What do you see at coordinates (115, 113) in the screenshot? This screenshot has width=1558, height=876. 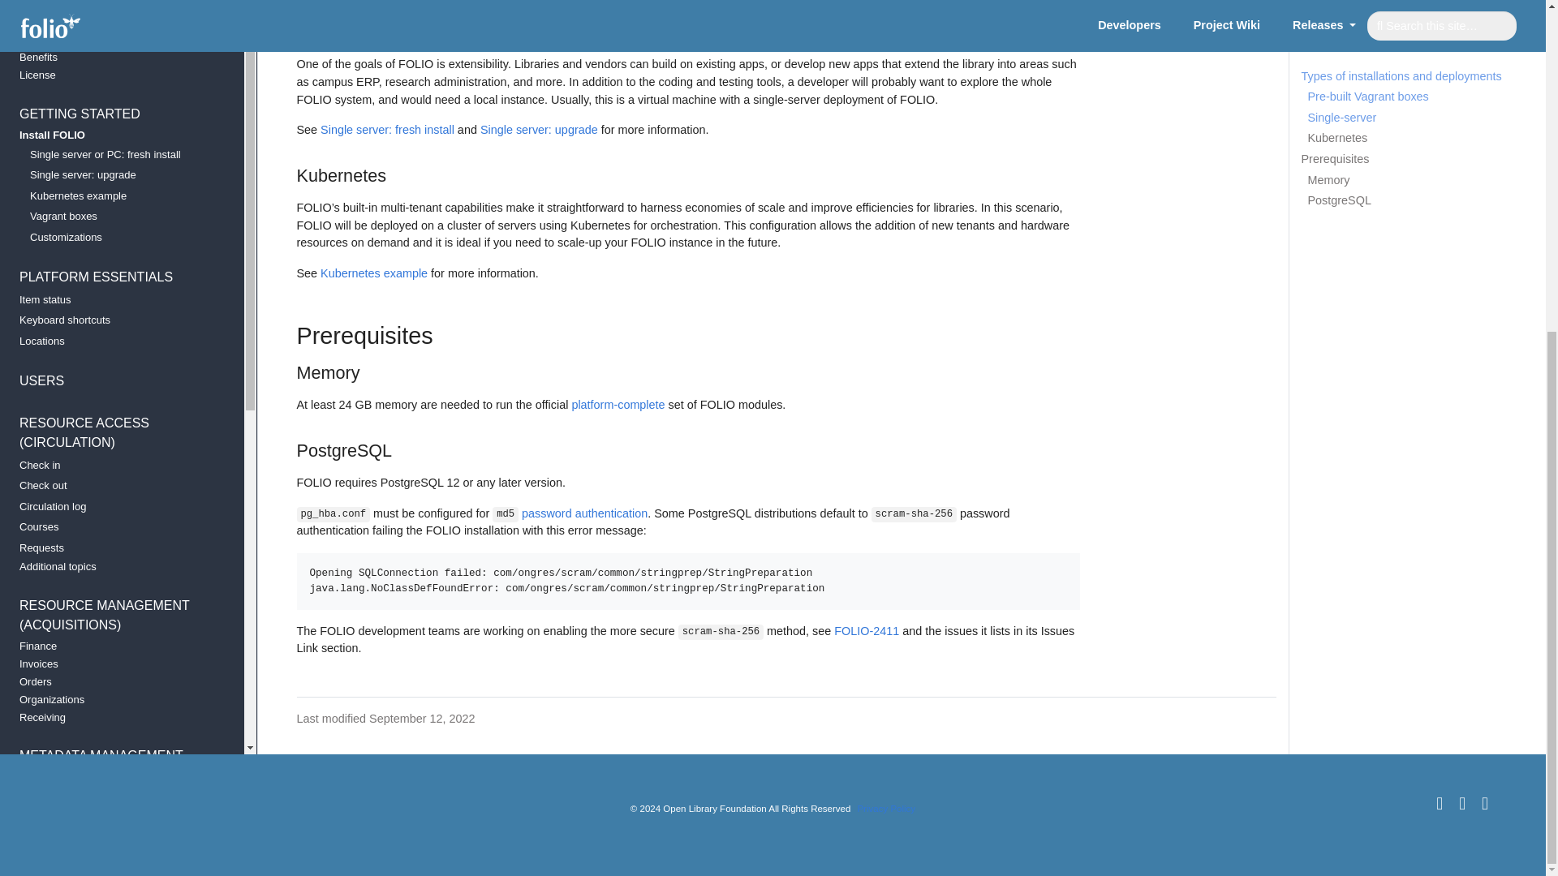 I see `Courses` at bounding box center [115, 113].